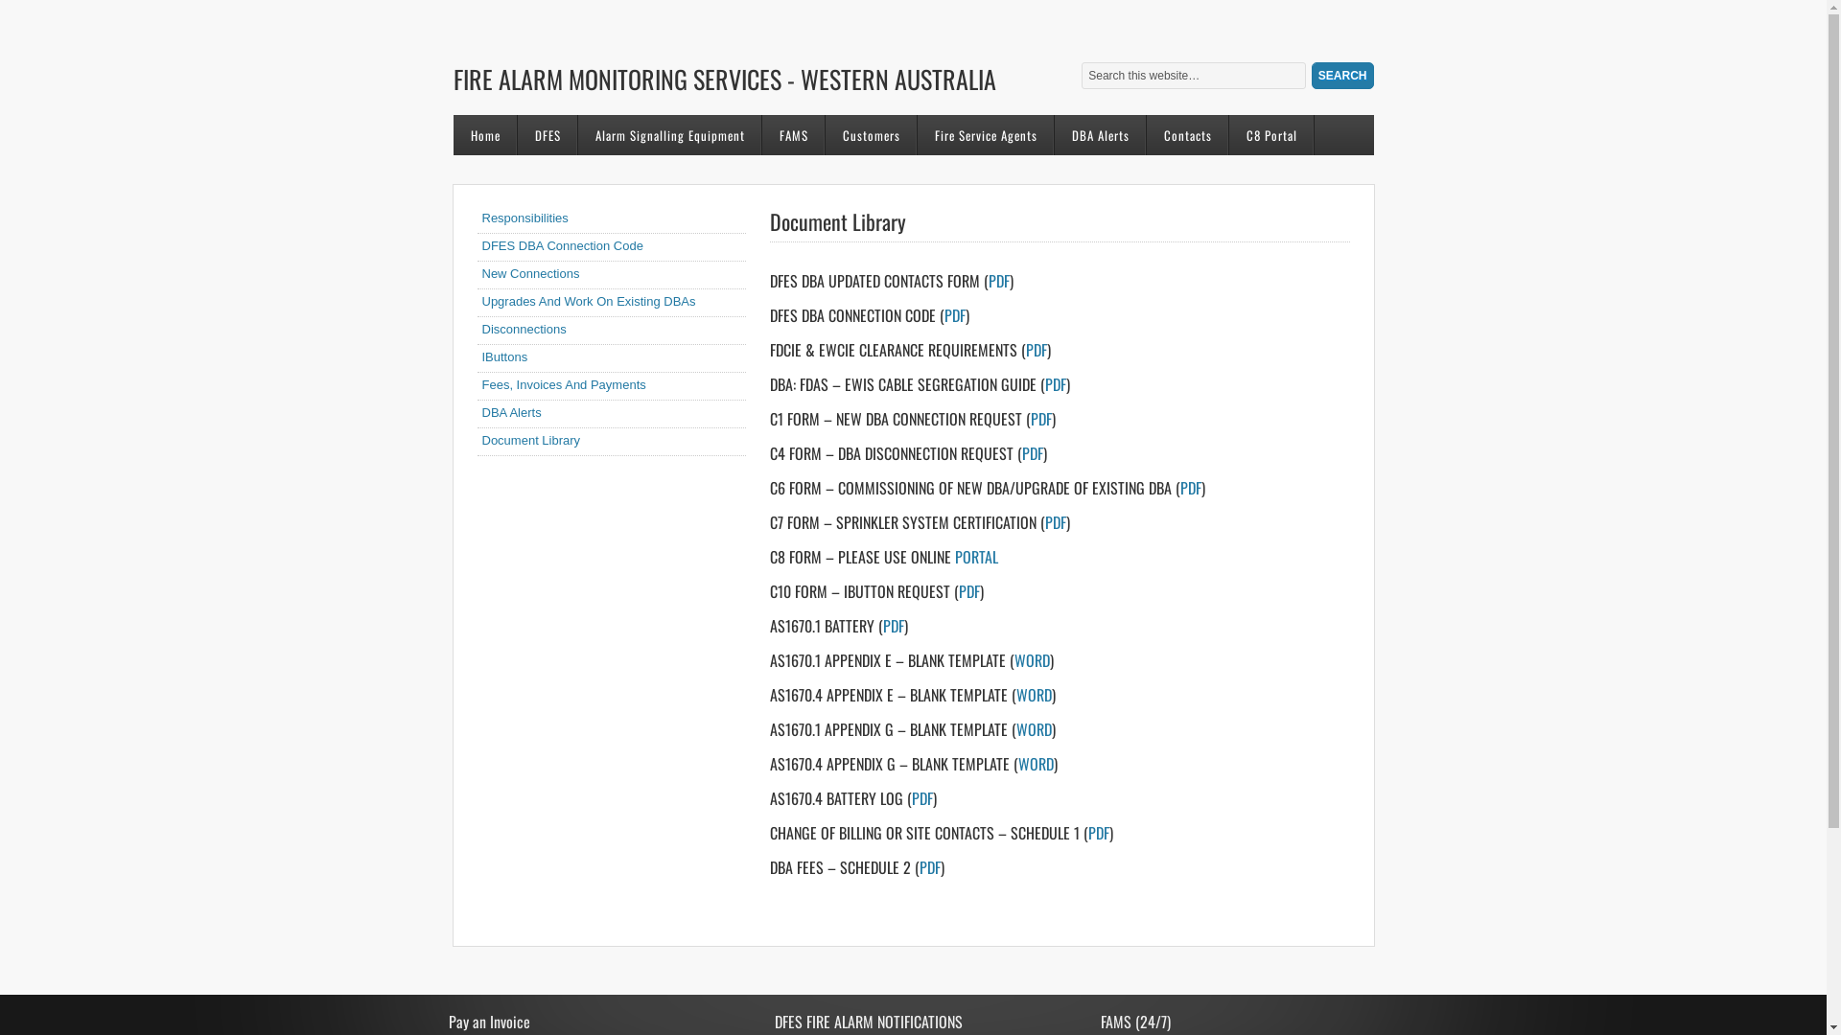 This screenshot has height=1035, width=1841. Describe the element at coordinates (1098, 833) in the screenshot. I see `PDF` at that location.